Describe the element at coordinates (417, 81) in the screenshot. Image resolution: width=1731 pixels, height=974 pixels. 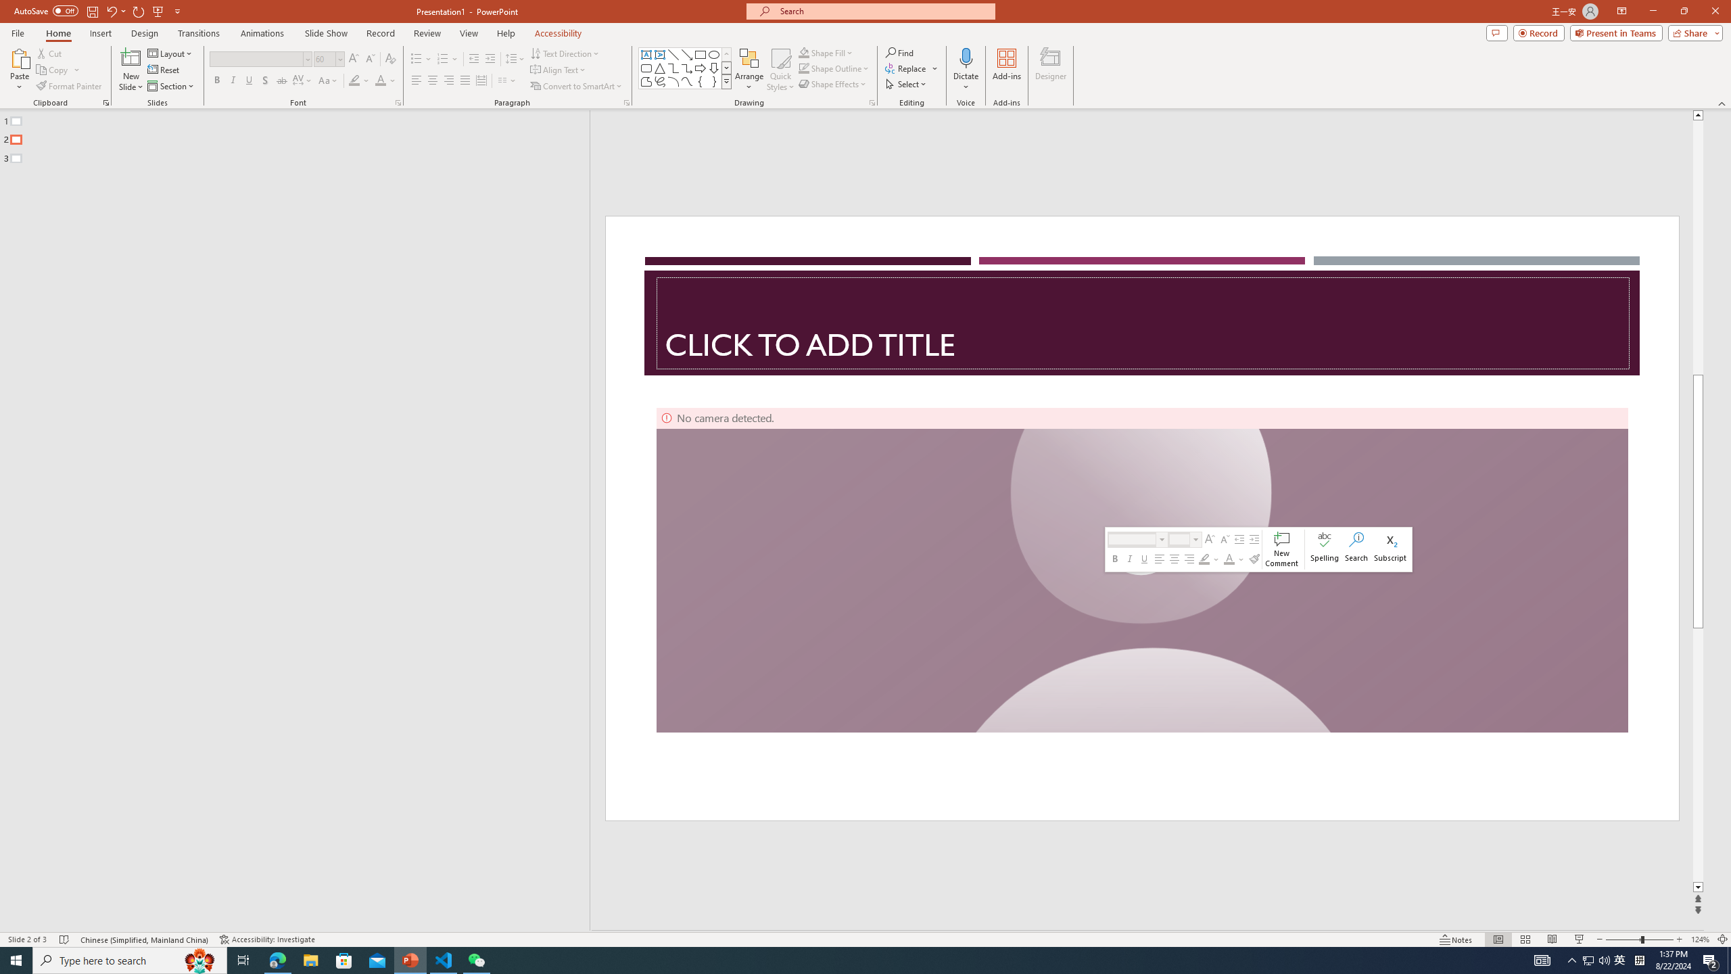
I see `Align Left` at that location.